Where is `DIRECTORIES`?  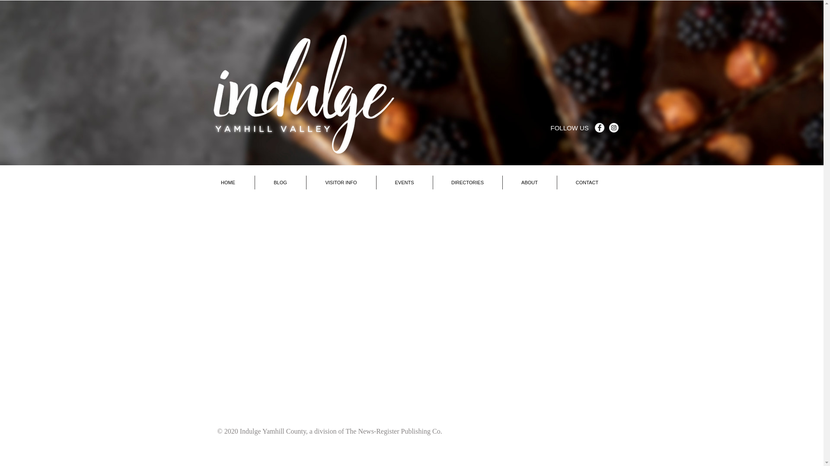 DIRECTORIES is located at coordinates (468, 182).